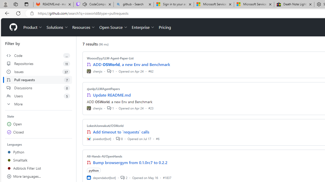  I want to click on Mute tab, so click(85, 4).